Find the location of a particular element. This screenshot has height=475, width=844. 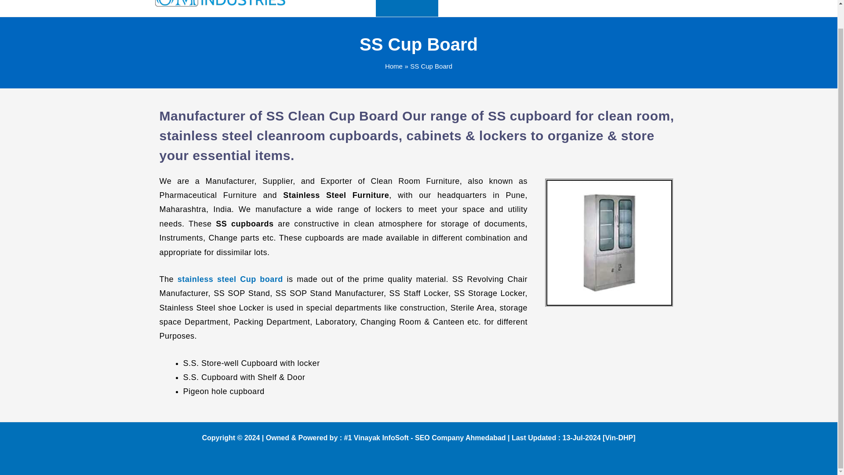

SS Conveyor Table is located at coordinates (475, 8).